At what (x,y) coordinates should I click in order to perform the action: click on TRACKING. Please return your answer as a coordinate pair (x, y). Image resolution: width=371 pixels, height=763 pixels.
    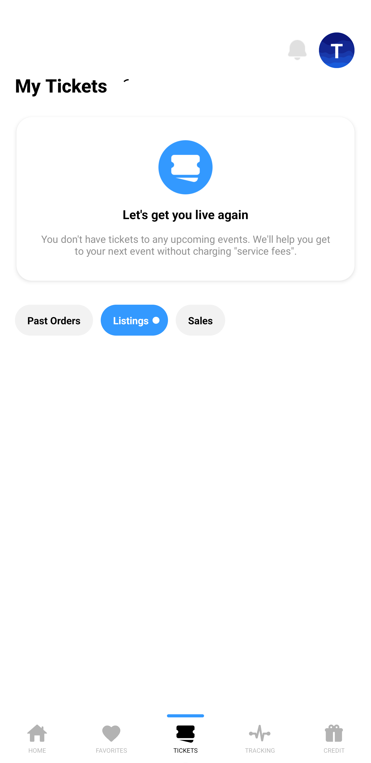
    Looking at the image, I should click on (260, 737).